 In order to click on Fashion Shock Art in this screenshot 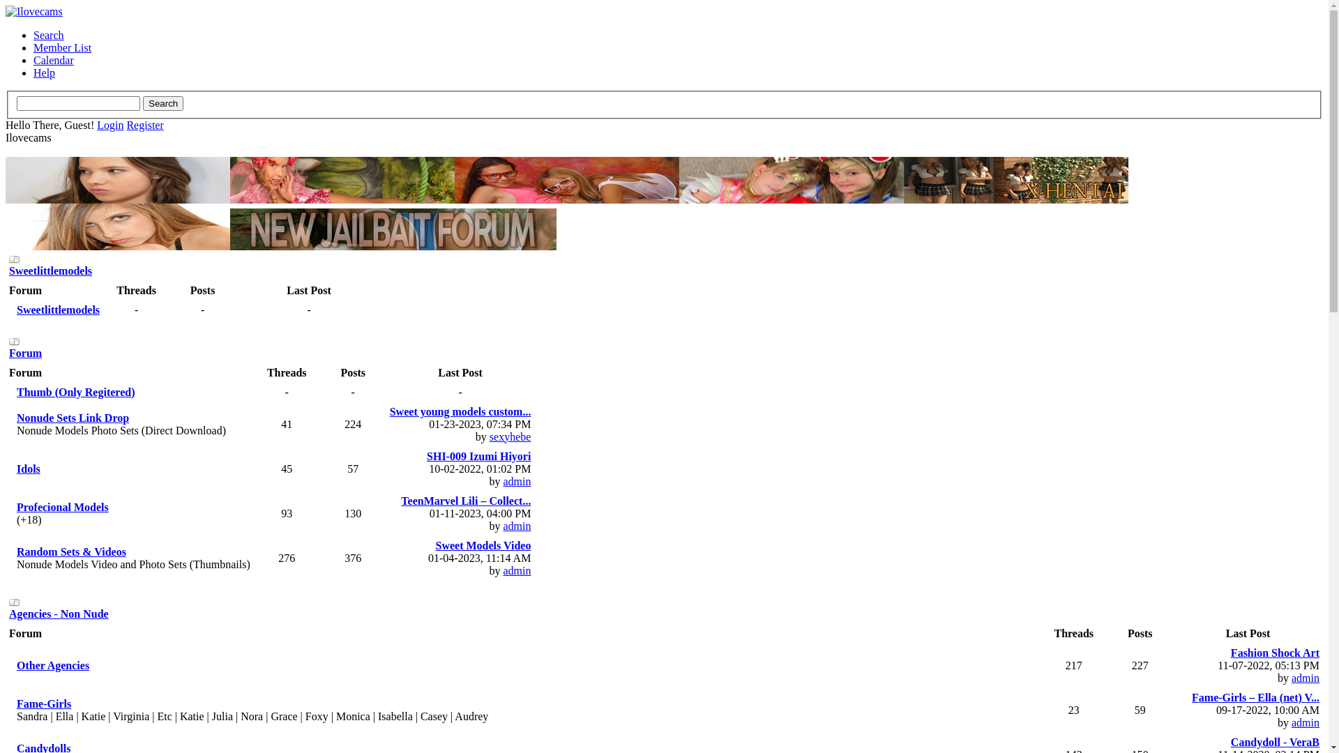, I will do `click(1275, 653)`.